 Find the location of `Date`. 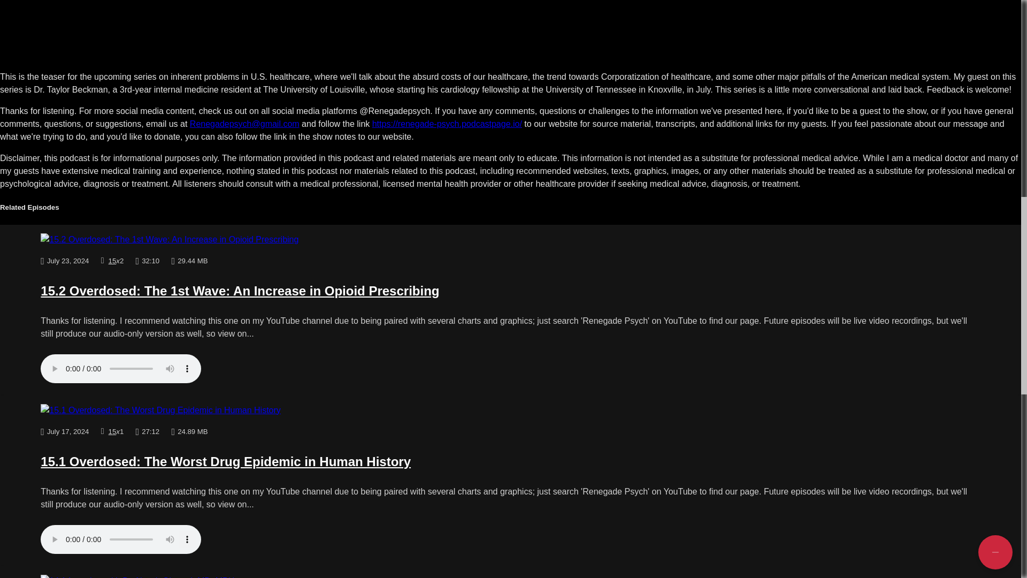

Date is located at coordinates (64, 260).